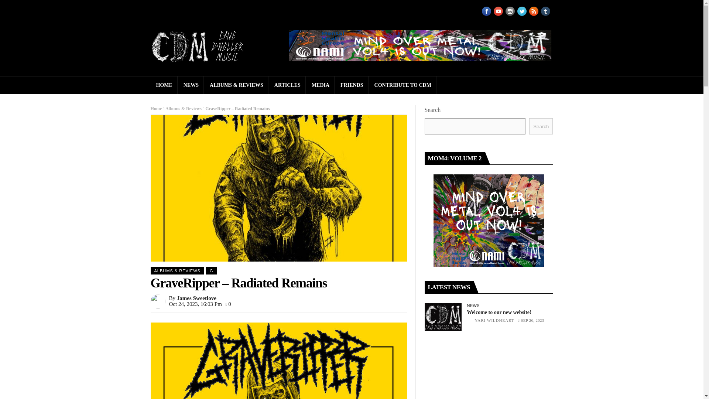 This screenshot has height=399, width=709. Describe the element at coordinates (495, 320) in the screenshot. I see `Posts by Yari Wildheart` at that location.